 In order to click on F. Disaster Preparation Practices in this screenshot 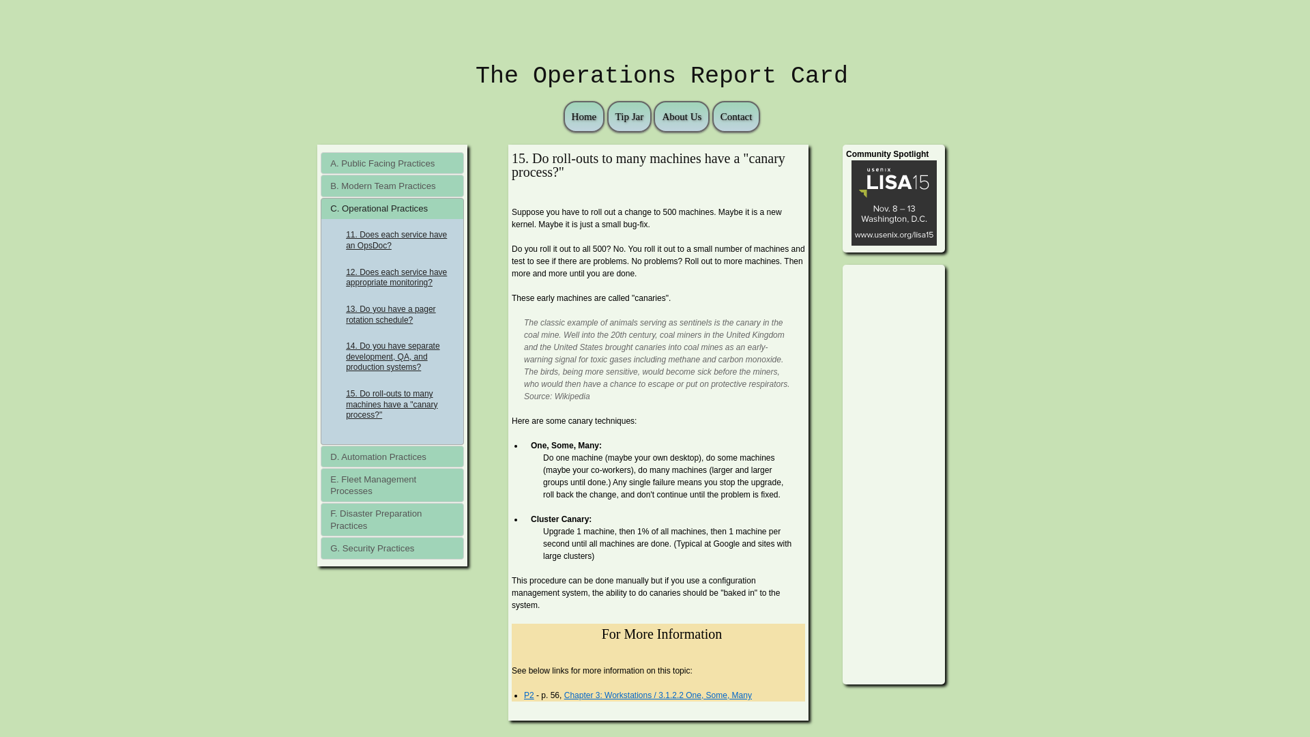, I will do `click(392, 520)`.